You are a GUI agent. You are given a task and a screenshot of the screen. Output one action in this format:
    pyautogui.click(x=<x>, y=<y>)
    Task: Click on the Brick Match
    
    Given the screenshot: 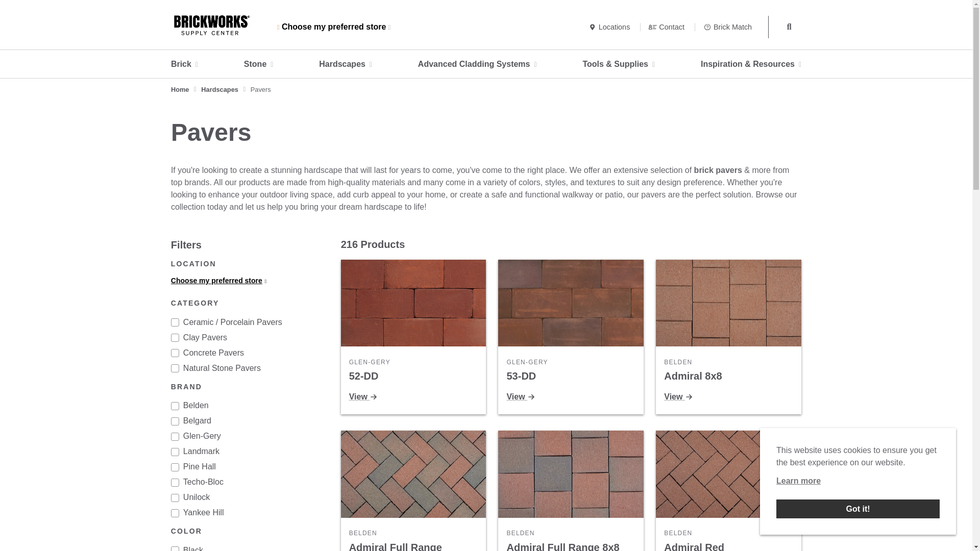 What is the action you would take?
    pyautogui.click(x=727, y=27)
    